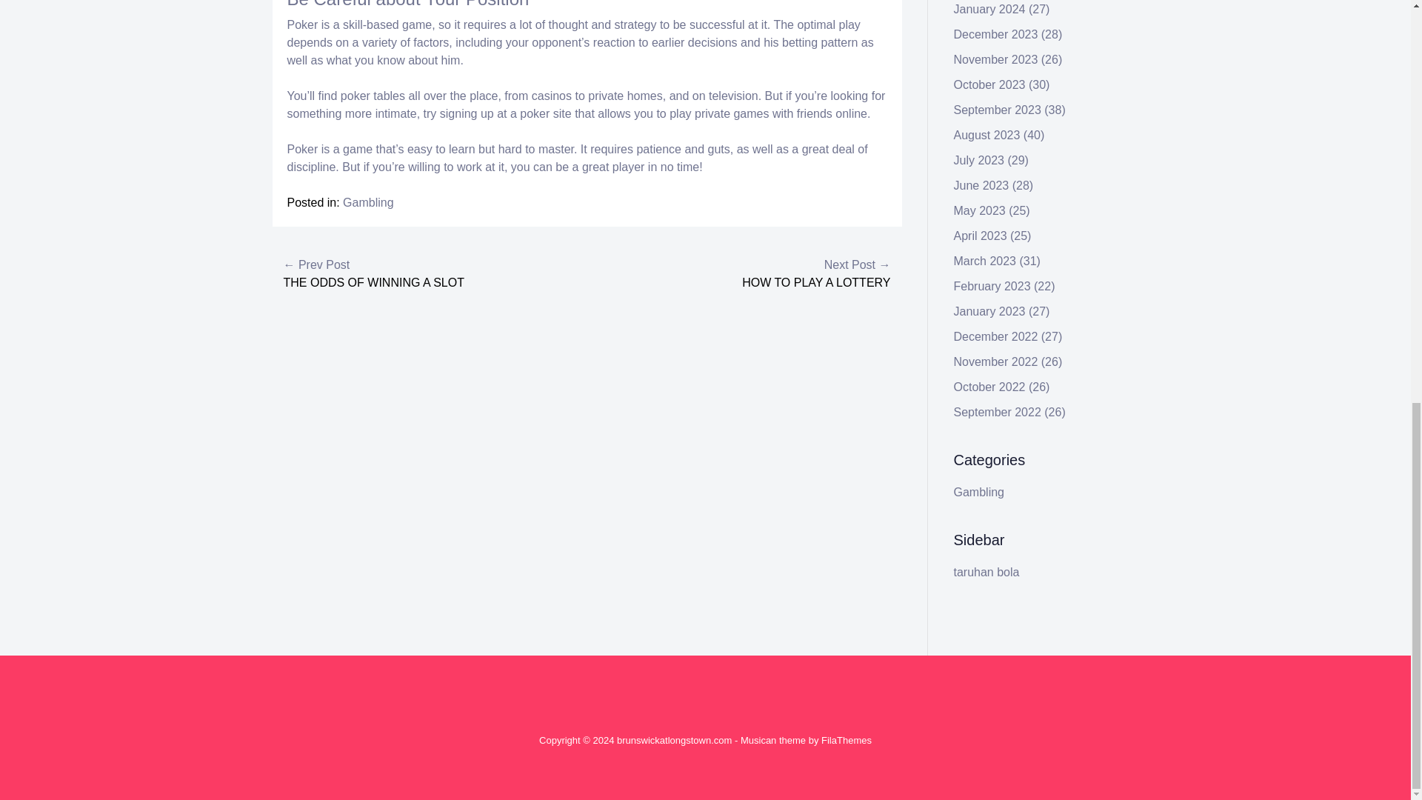 The height and width of the screenshot is (800, 1422). I want to click on January 2023, so click(989, 311).